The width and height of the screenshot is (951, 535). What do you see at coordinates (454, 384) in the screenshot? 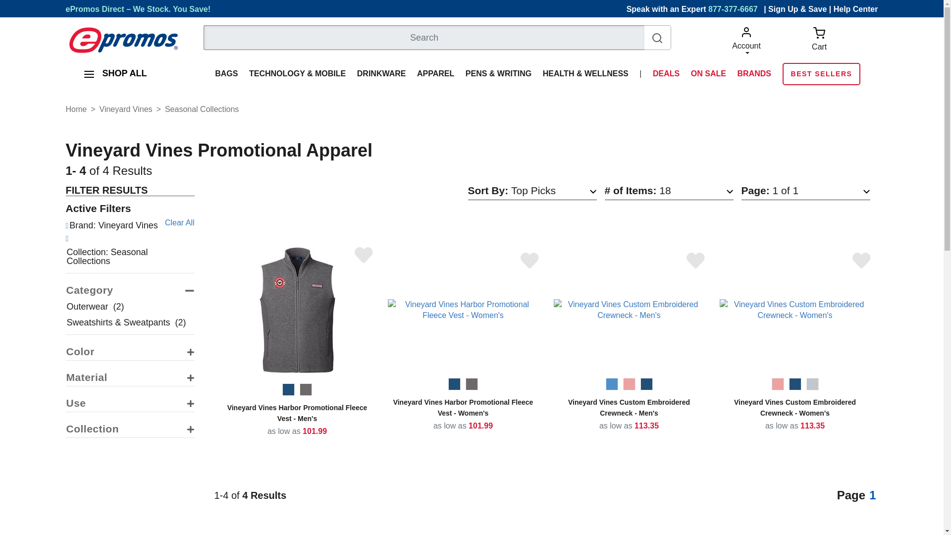
I see `Vineyard Navy` at bounding box center [454, 384].